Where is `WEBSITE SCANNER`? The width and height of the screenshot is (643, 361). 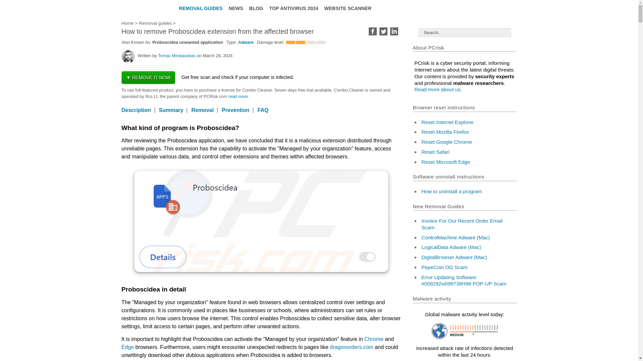 WEBSITE SCANNER is located at coordinates (347, 8).